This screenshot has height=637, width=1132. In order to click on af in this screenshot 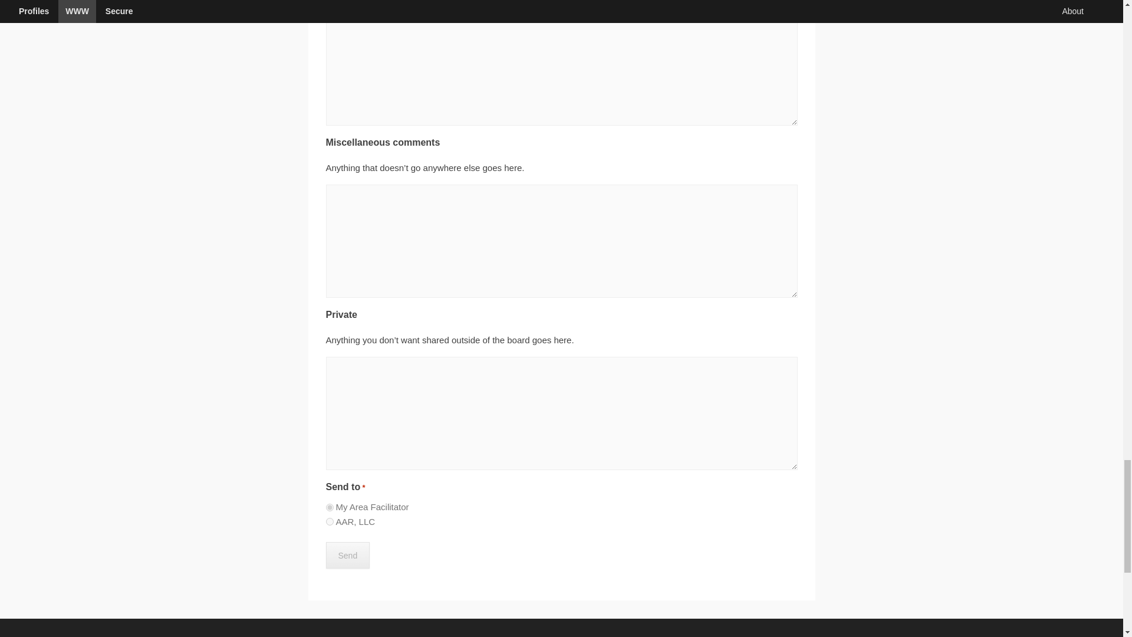, I will do `click(329, 507)`.